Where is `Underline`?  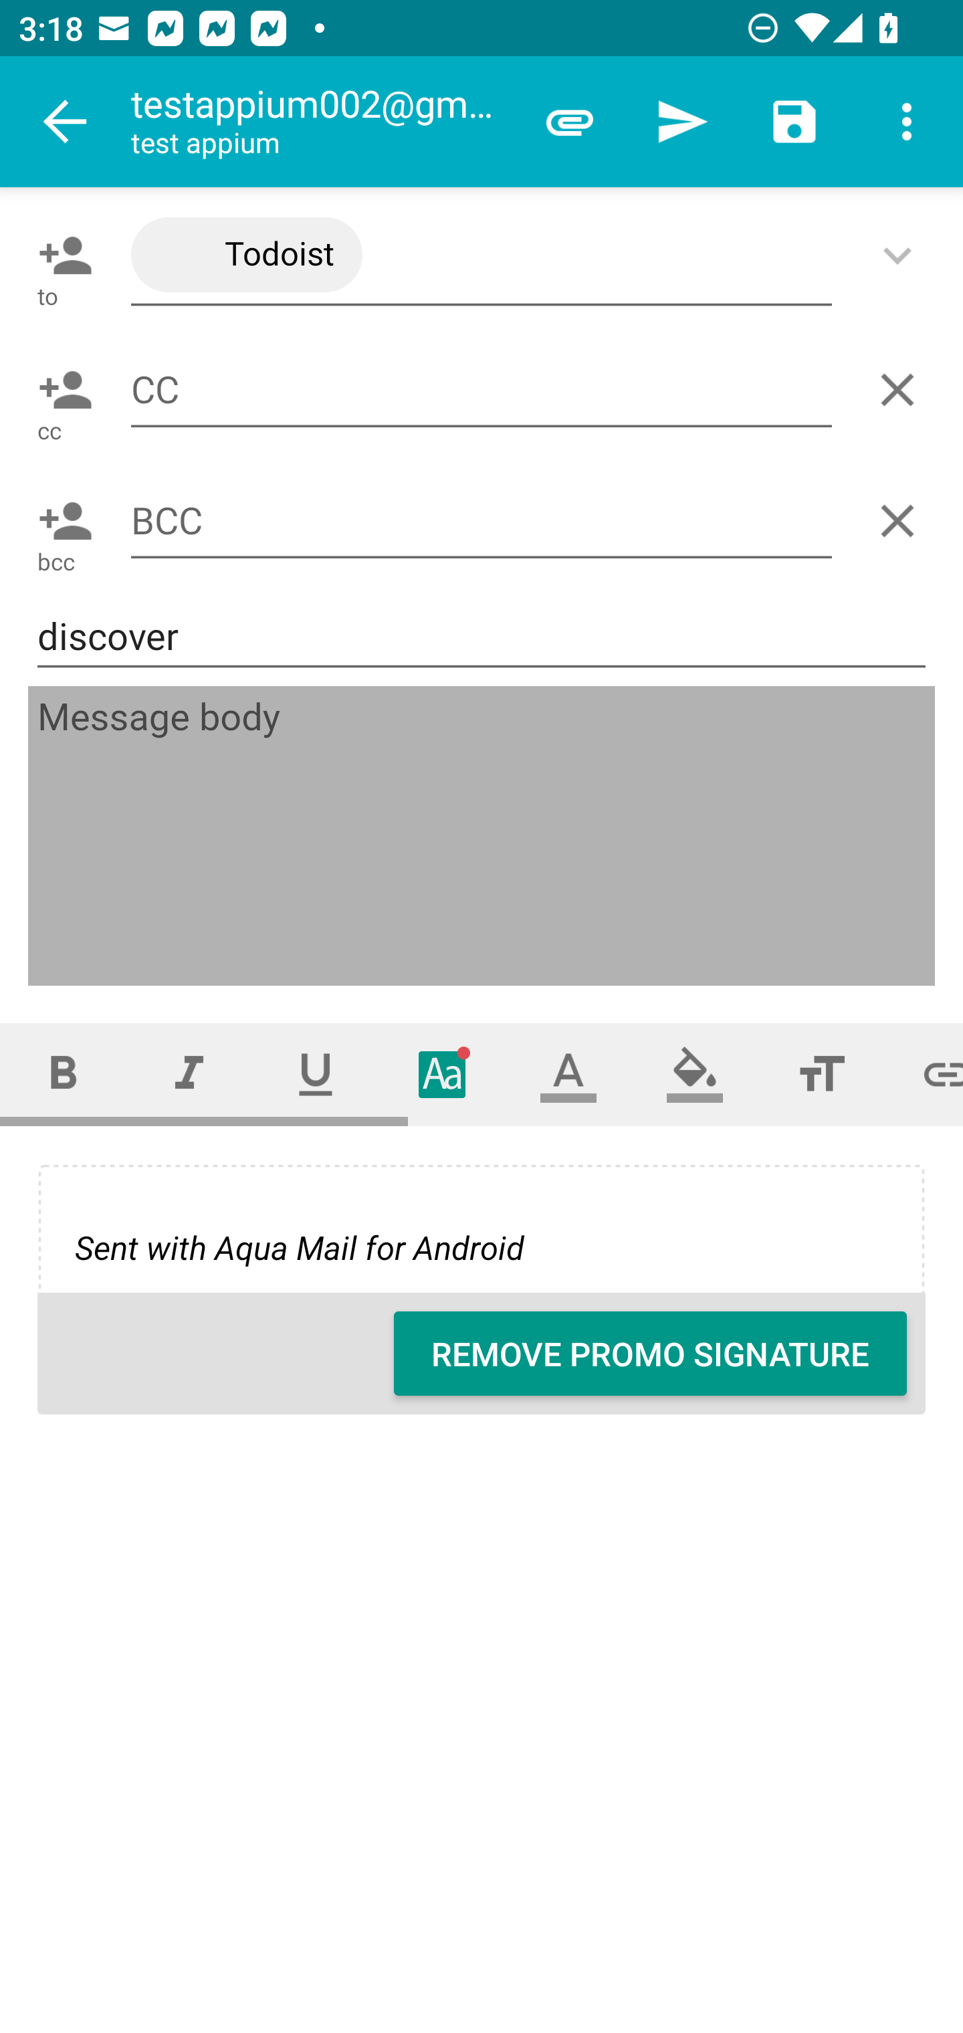
Underline is located at coordinates (316, 1074).